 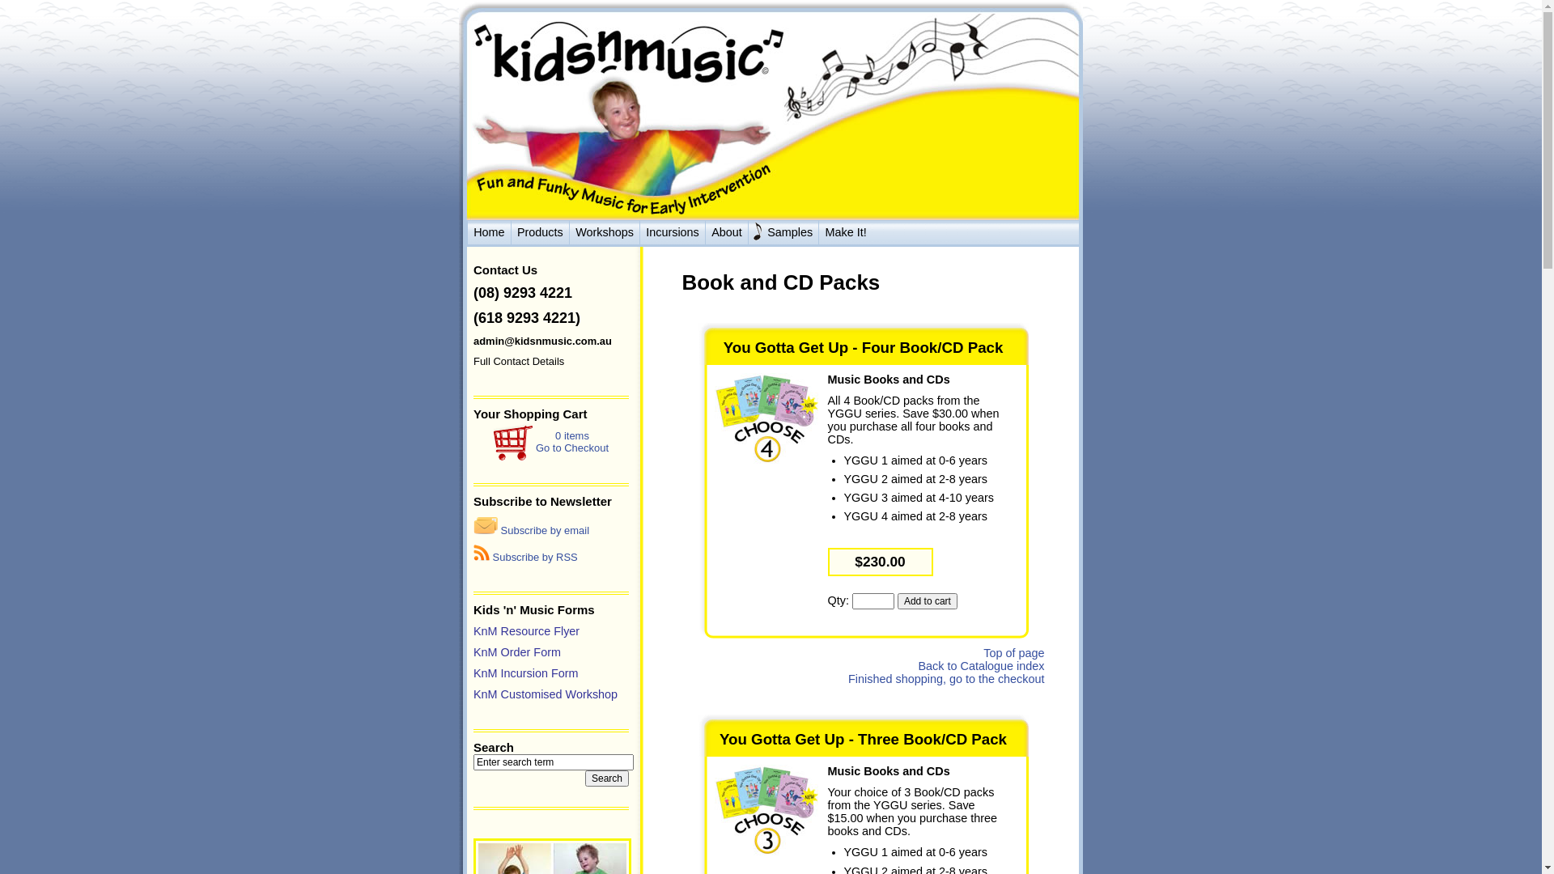 I want to click on KnM Customised Workshop, so click(x=546, y=694).